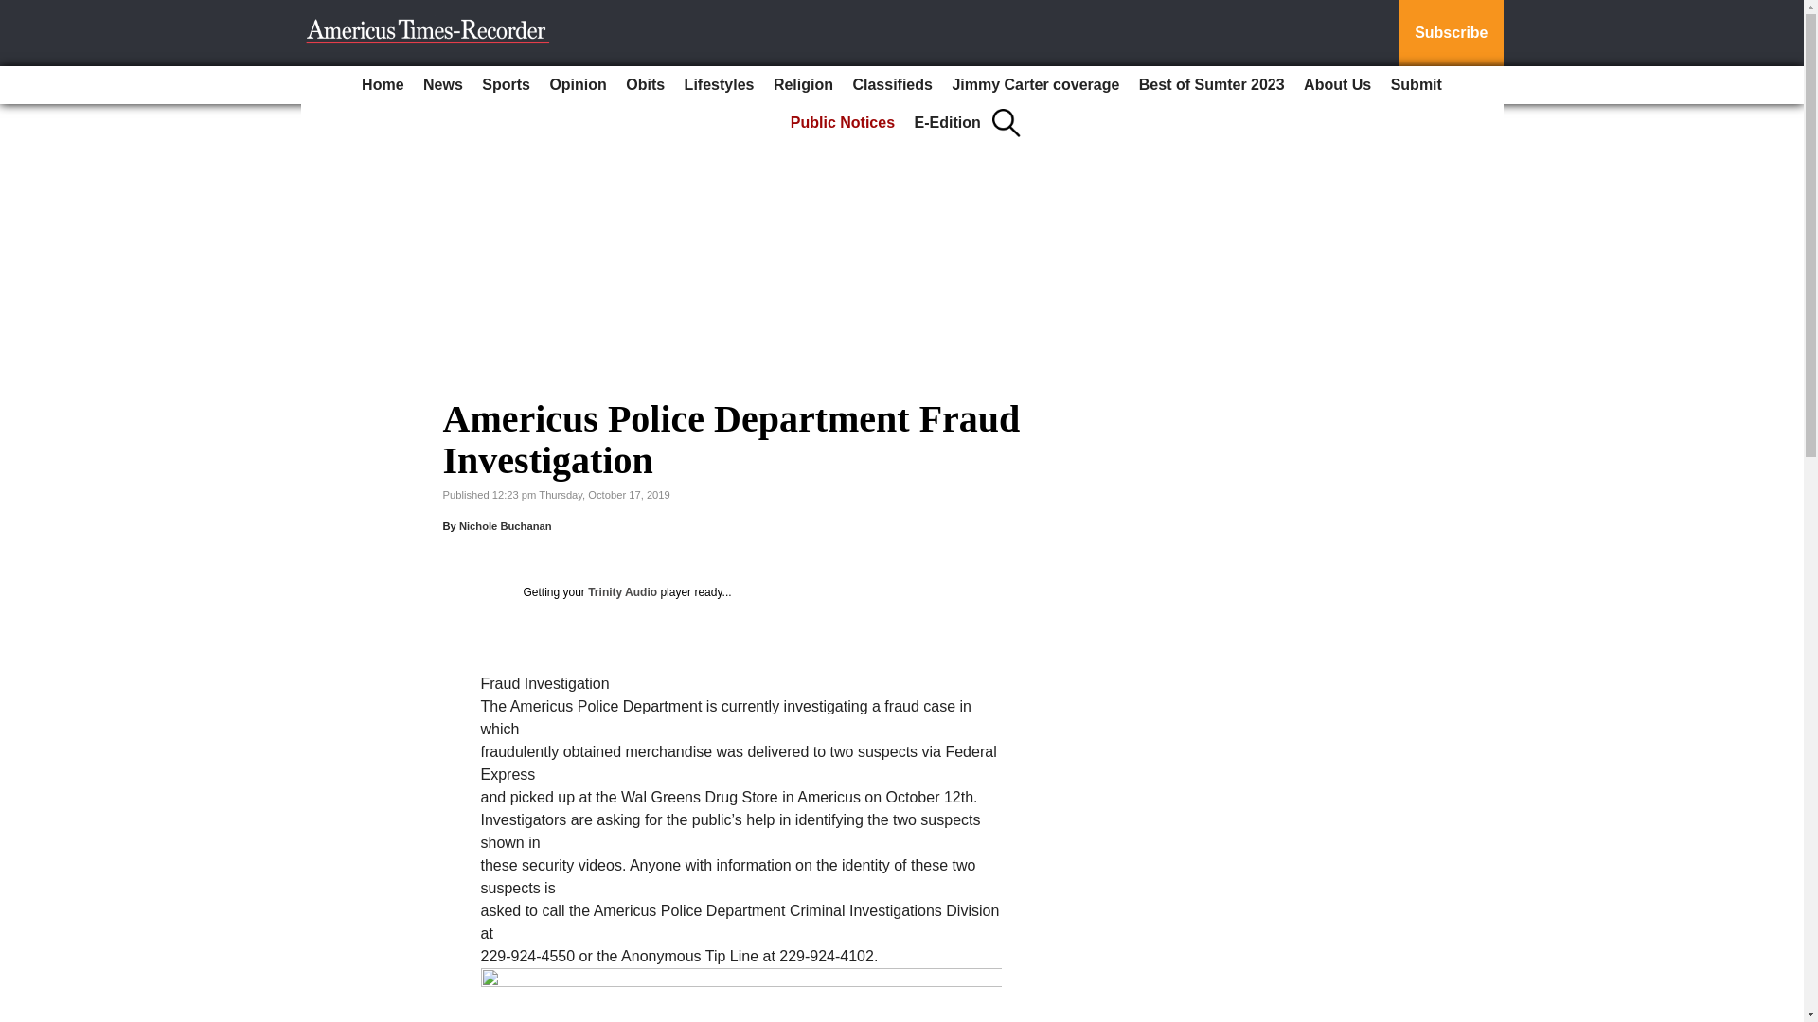 The height and width of the screenshot is (1022, 1818). Describe the element at coordinates (383, 85) in the screenshot. I see `Home` at that location.